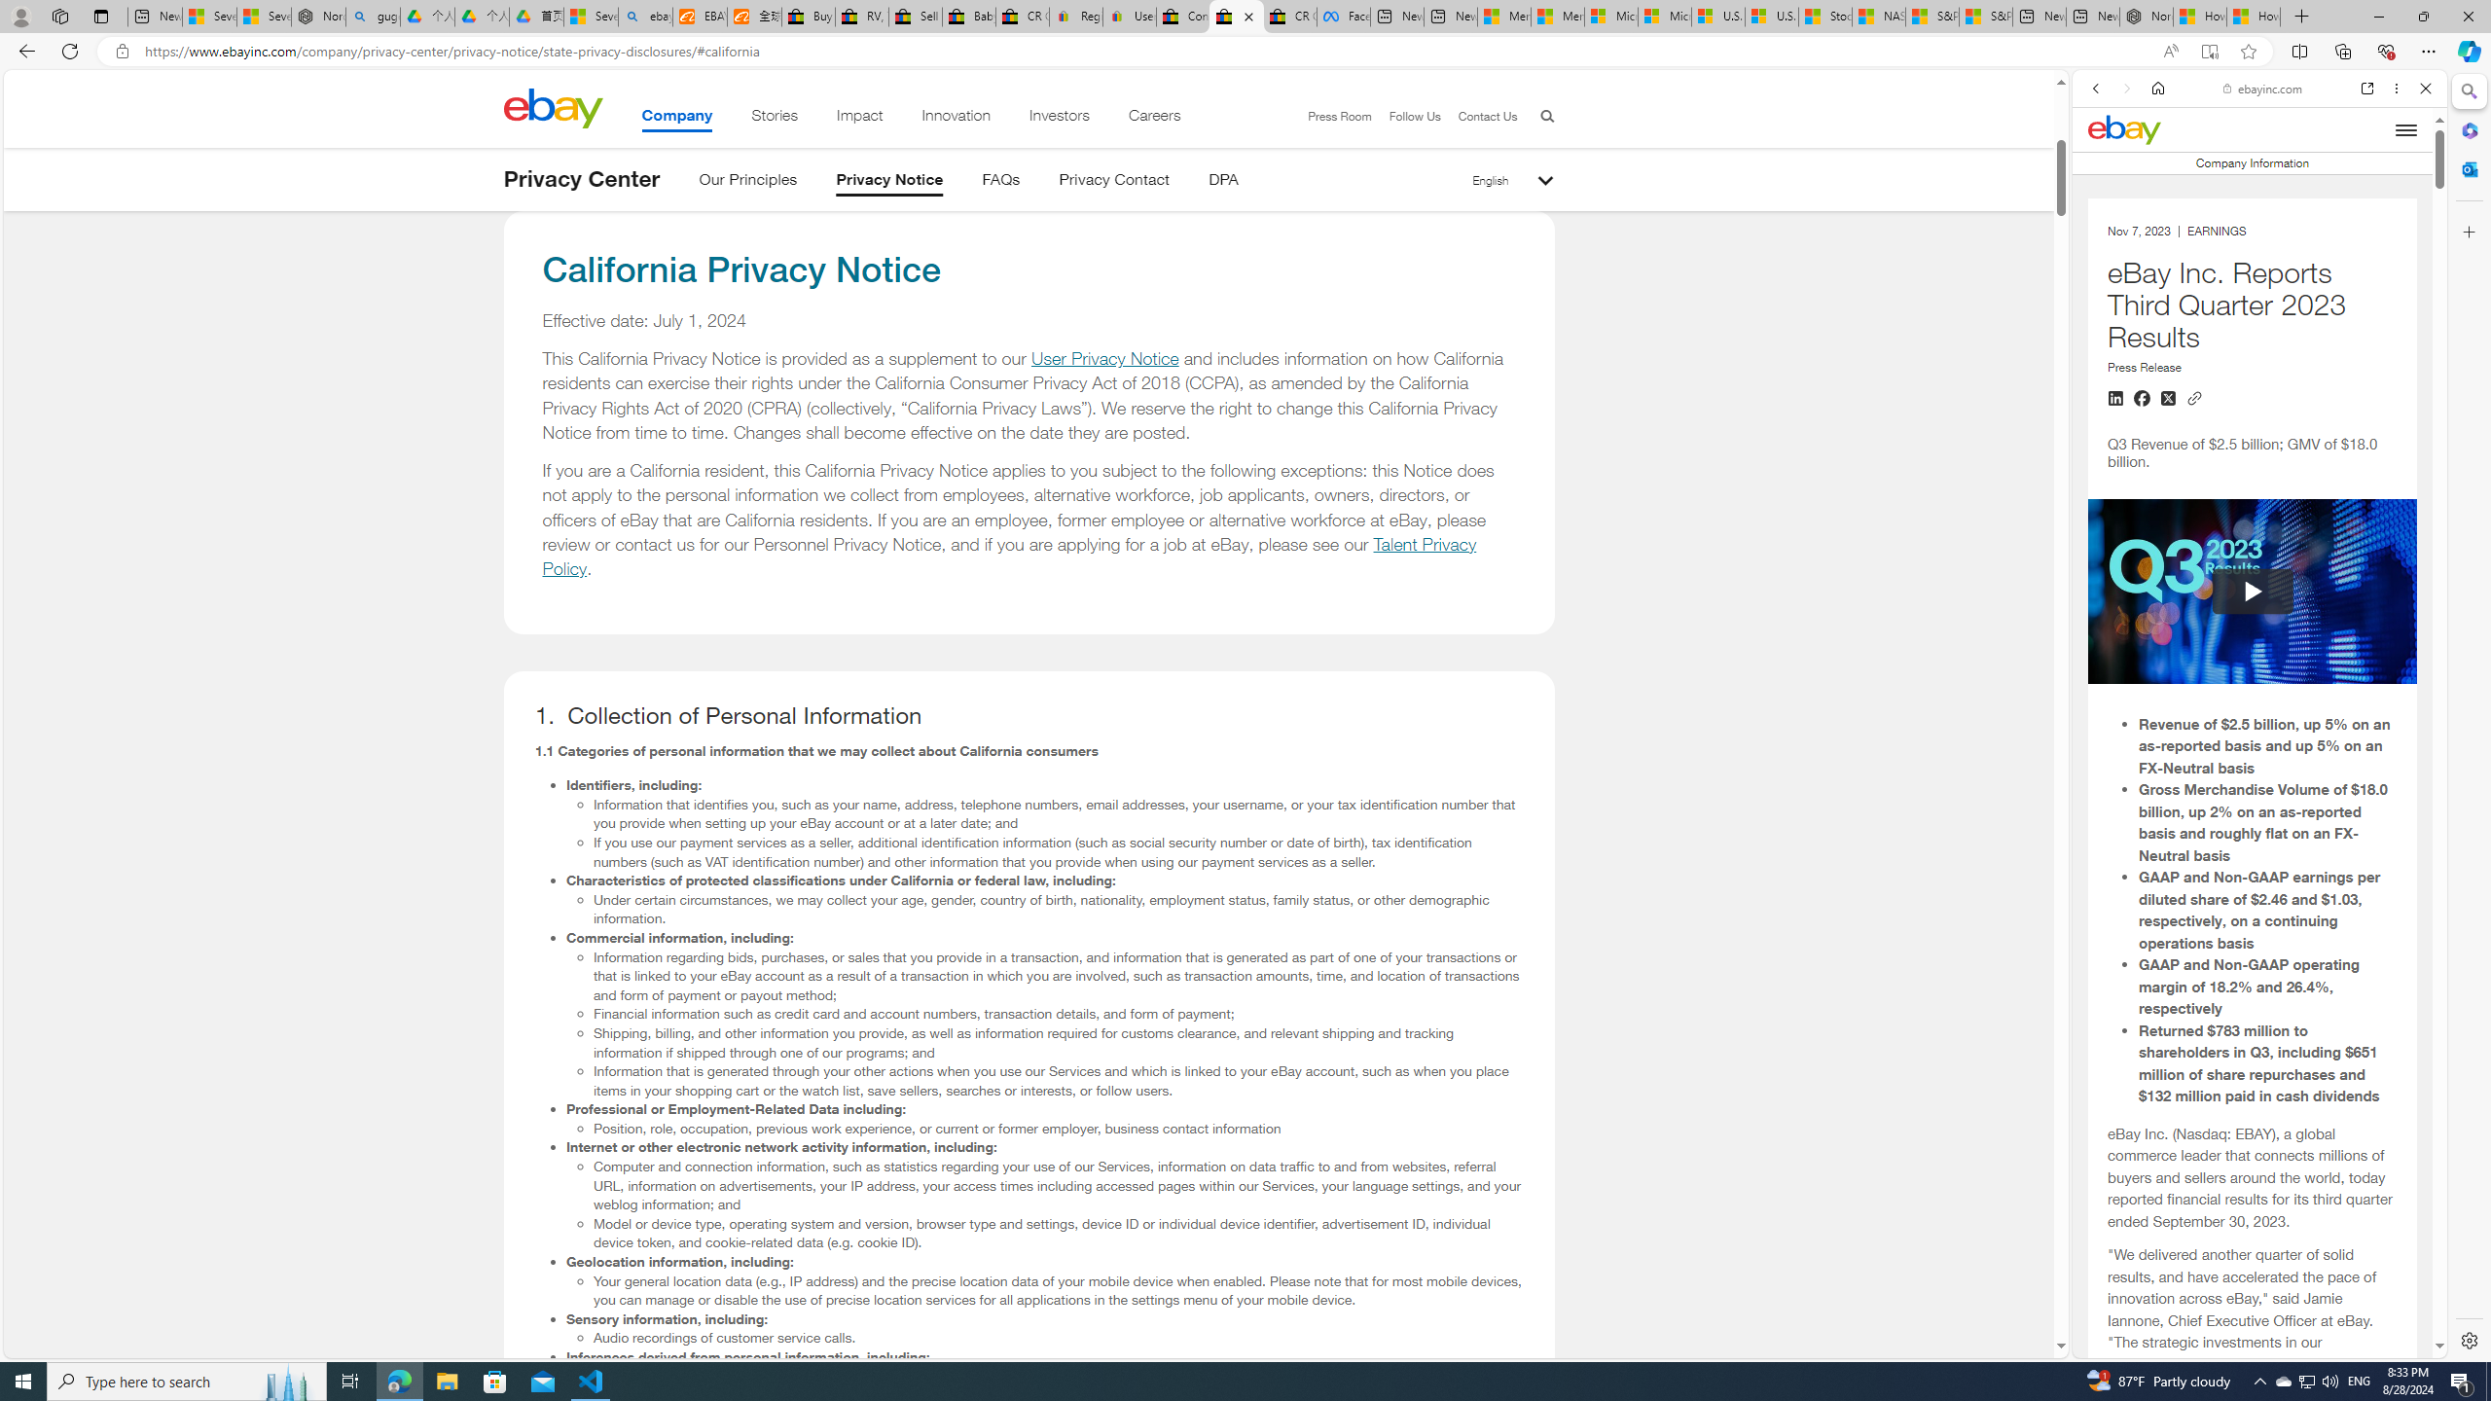  What do you see at coordinates (2468, 168) in the screenshot?
I see `Outlook` at bounding box center [2468, 168].